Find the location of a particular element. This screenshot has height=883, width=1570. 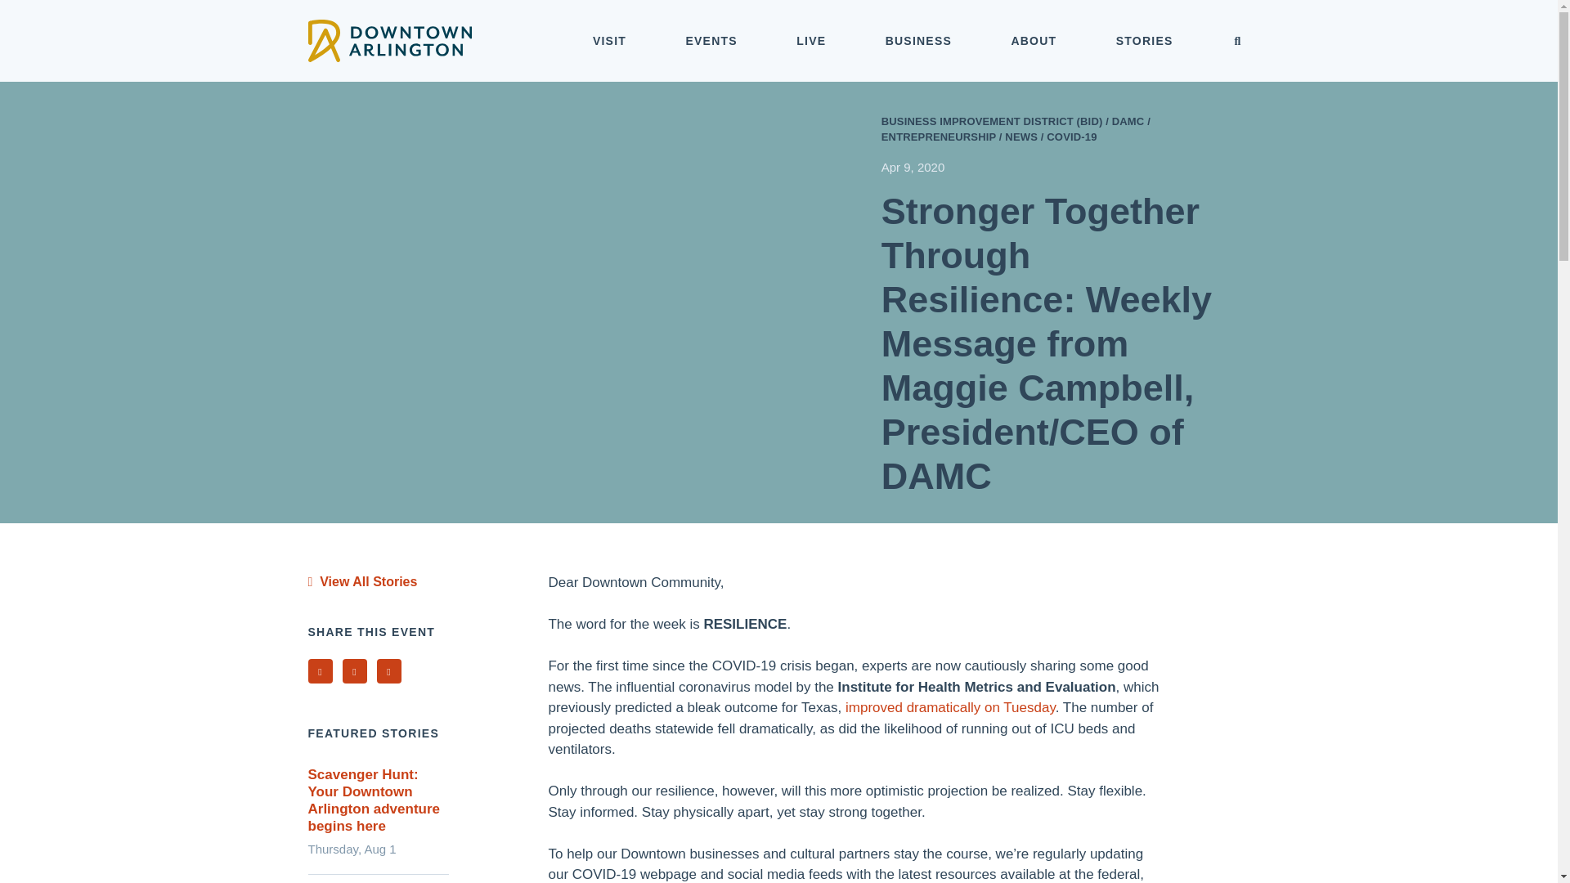

VISIT is located at coordinates (610, 41).